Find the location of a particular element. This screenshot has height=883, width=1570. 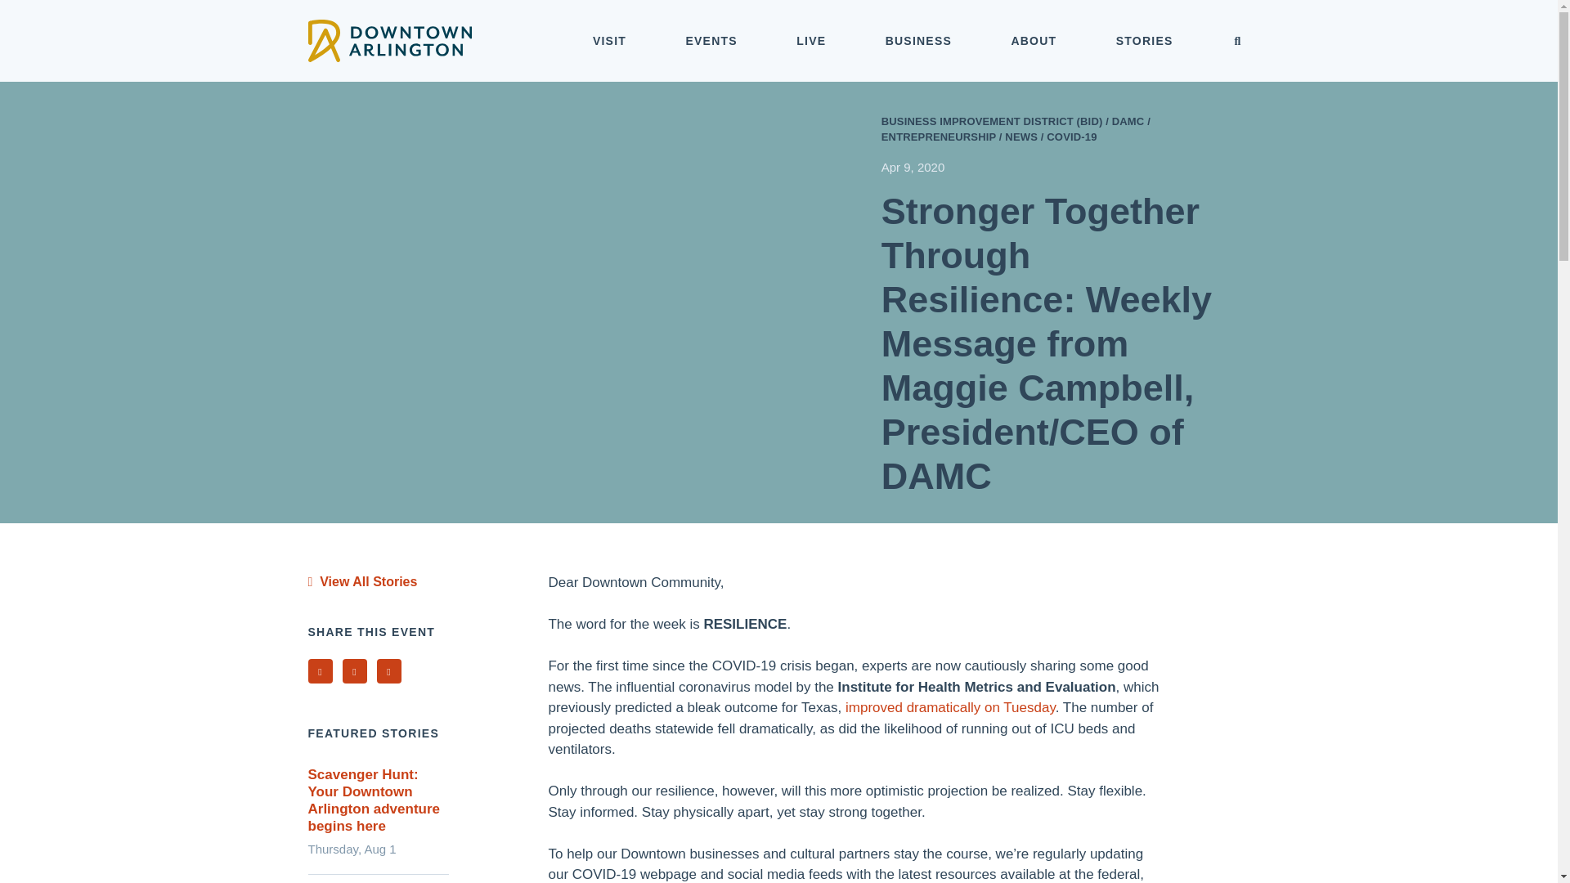

VISIT is located at coordinates (610, 41).